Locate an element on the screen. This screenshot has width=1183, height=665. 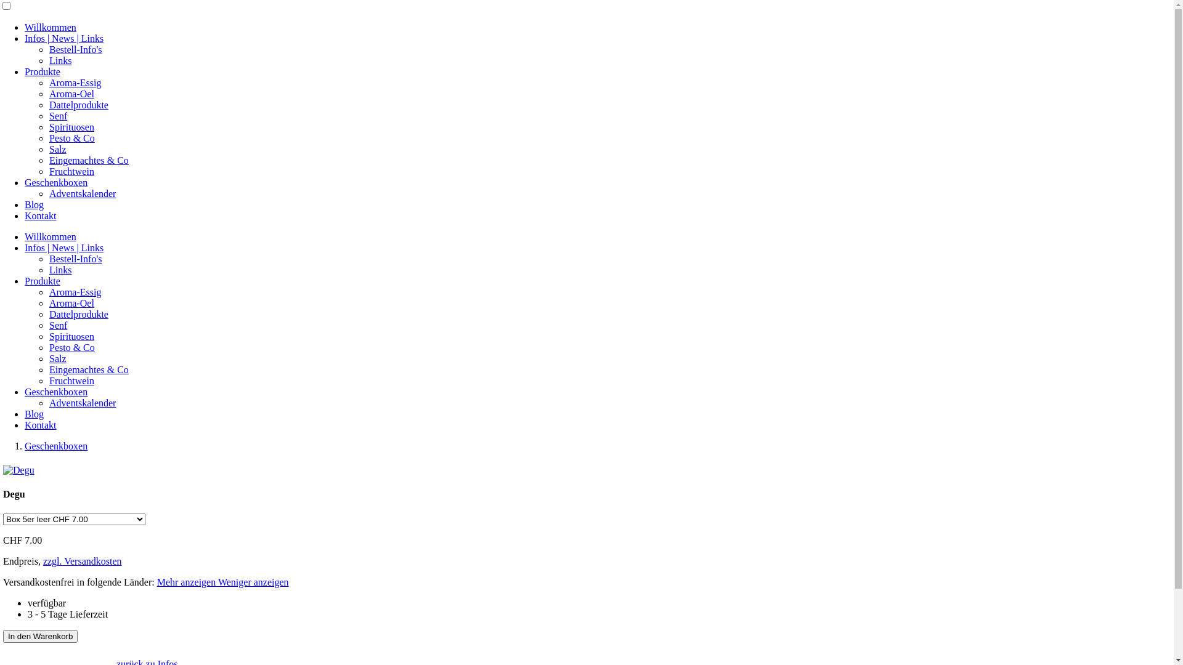
Aroma-Oel is located at coordinates (71, 303).